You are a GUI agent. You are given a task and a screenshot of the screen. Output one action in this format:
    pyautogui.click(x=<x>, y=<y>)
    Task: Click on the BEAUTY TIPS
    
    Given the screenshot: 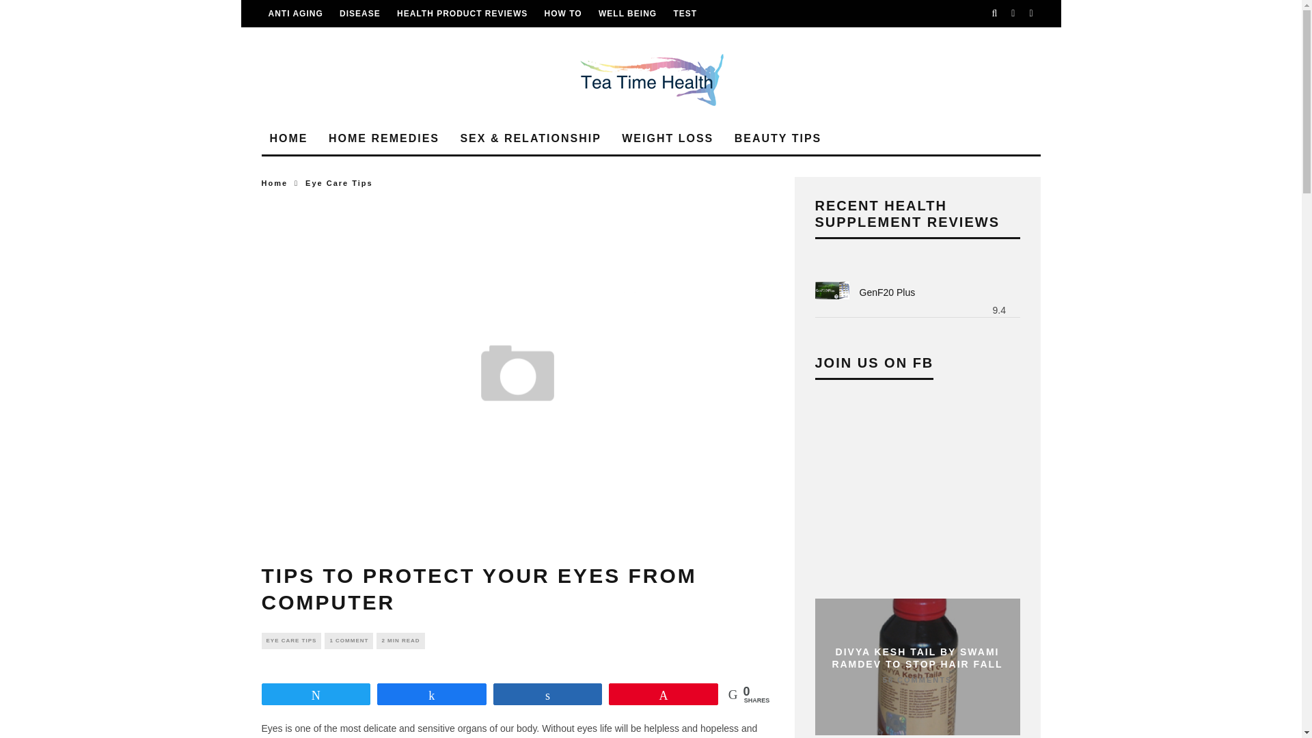 What is the action you would take?
    pyautogui.click(x=778, y=139)
    